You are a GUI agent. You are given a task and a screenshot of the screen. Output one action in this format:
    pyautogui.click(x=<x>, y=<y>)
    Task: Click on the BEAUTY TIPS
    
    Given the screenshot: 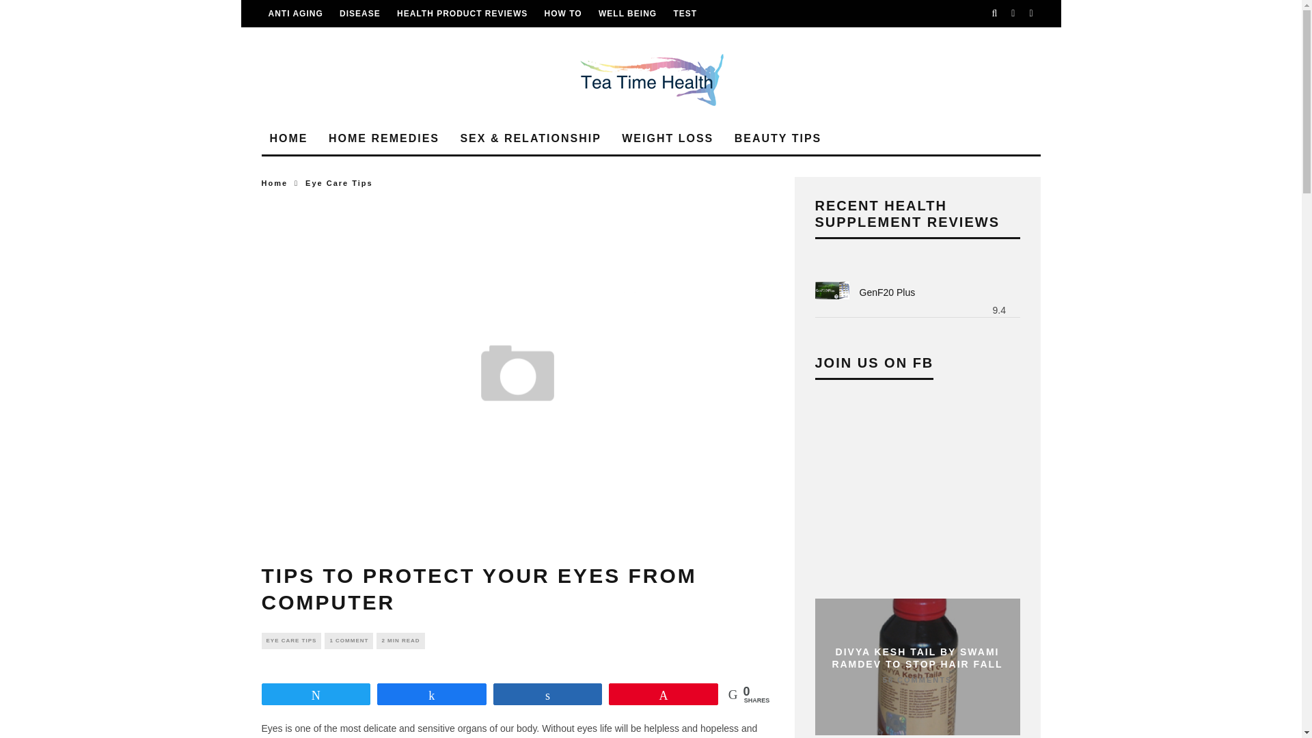 What is the action you would take?
    pyautogui.click(x=778, y=139)
    